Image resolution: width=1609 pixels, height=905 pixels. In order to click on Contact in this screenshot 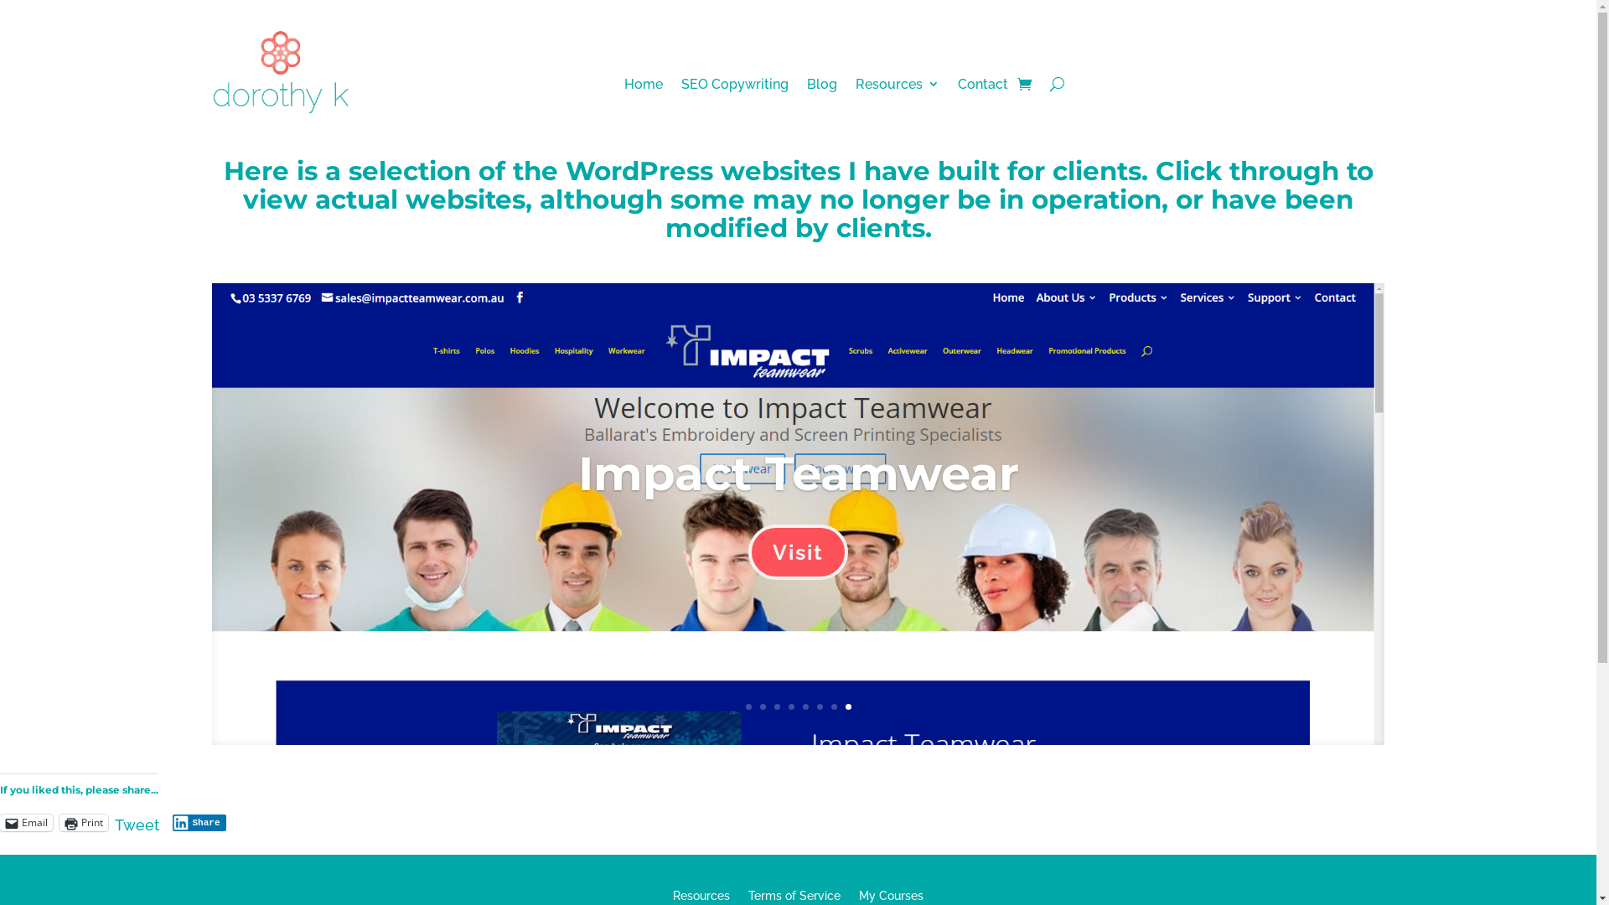, I will do `click(983, 88)`.